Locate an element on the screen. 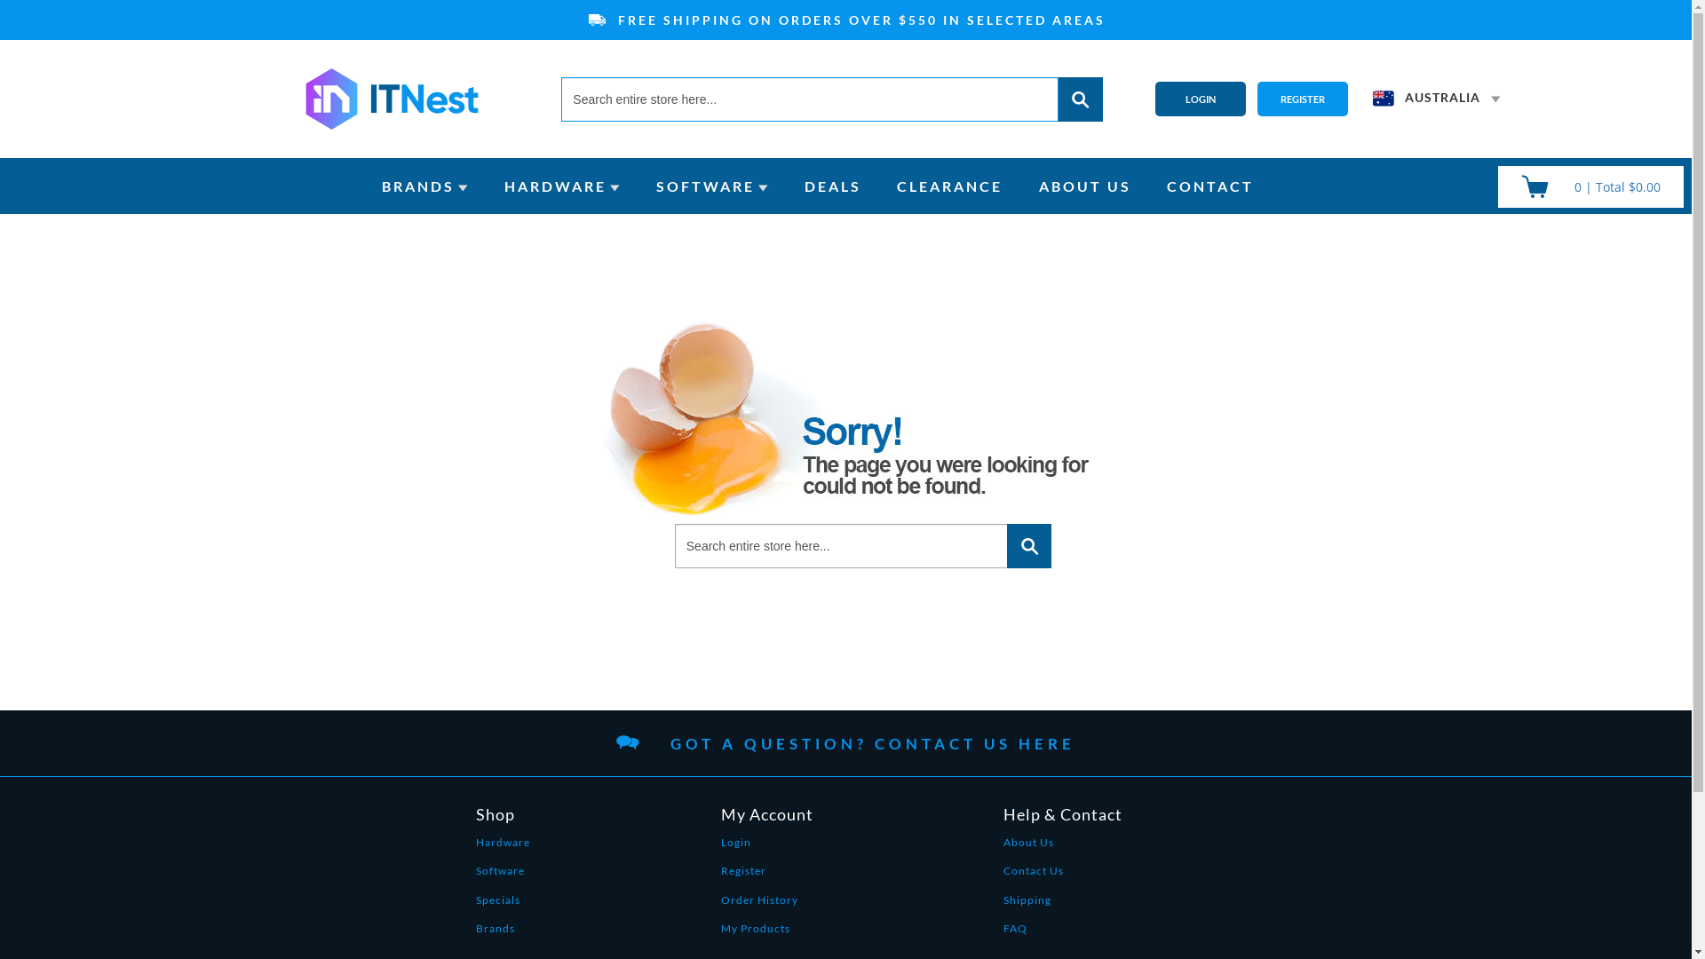  Search is located at coordinates (1081, 99).